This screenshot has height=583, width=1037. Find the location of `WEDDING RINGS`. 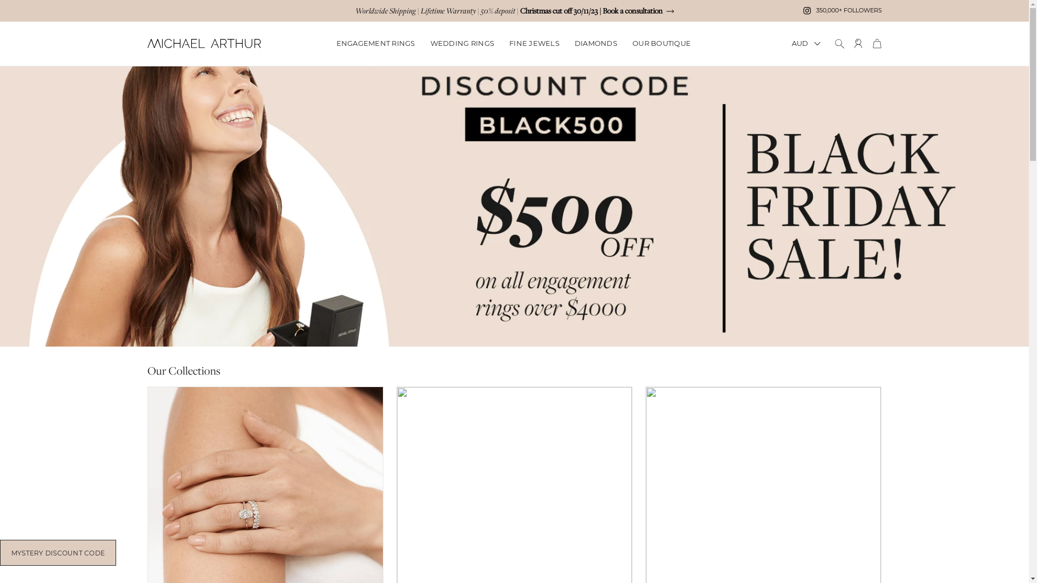

WEDDING RINGS is located at coordinates (462, 43).